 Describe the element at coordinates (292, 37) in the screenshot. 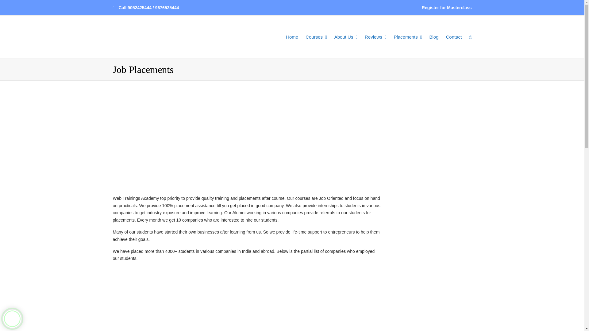

I see `Home` at that location.